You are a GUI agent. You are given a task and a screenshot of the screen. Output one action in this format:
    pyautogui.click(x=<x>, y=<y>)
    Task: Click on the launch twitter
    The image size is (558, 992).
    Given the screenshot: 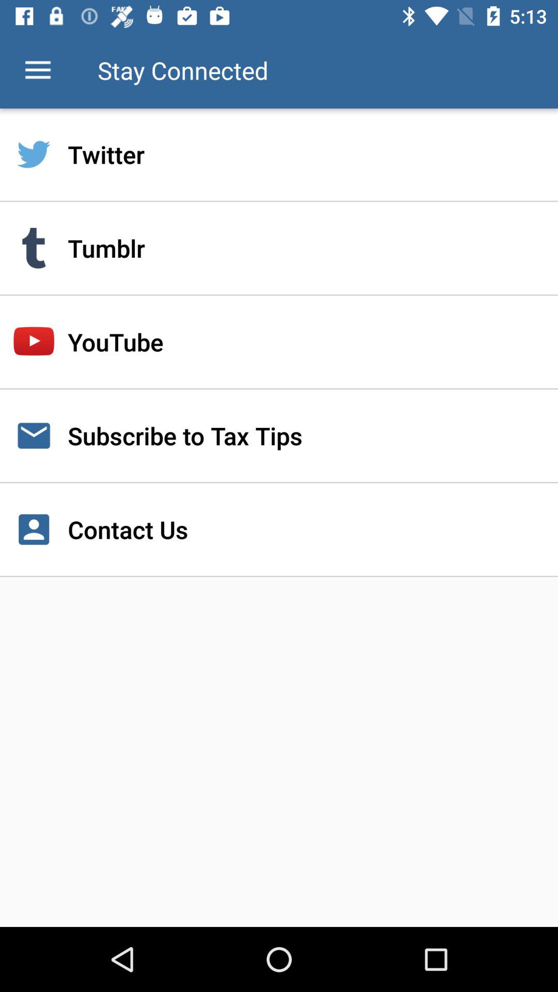 What is the action you would take?
    pyautogui.click(x=279, y=154)
    